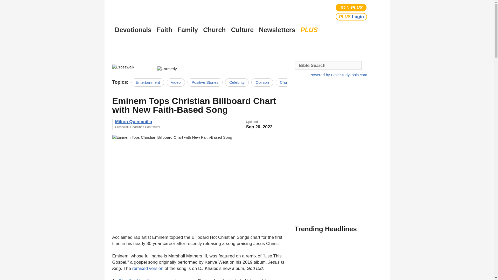 The image size is (498, 280). I want to click on Devotionals, so click(133, 30).